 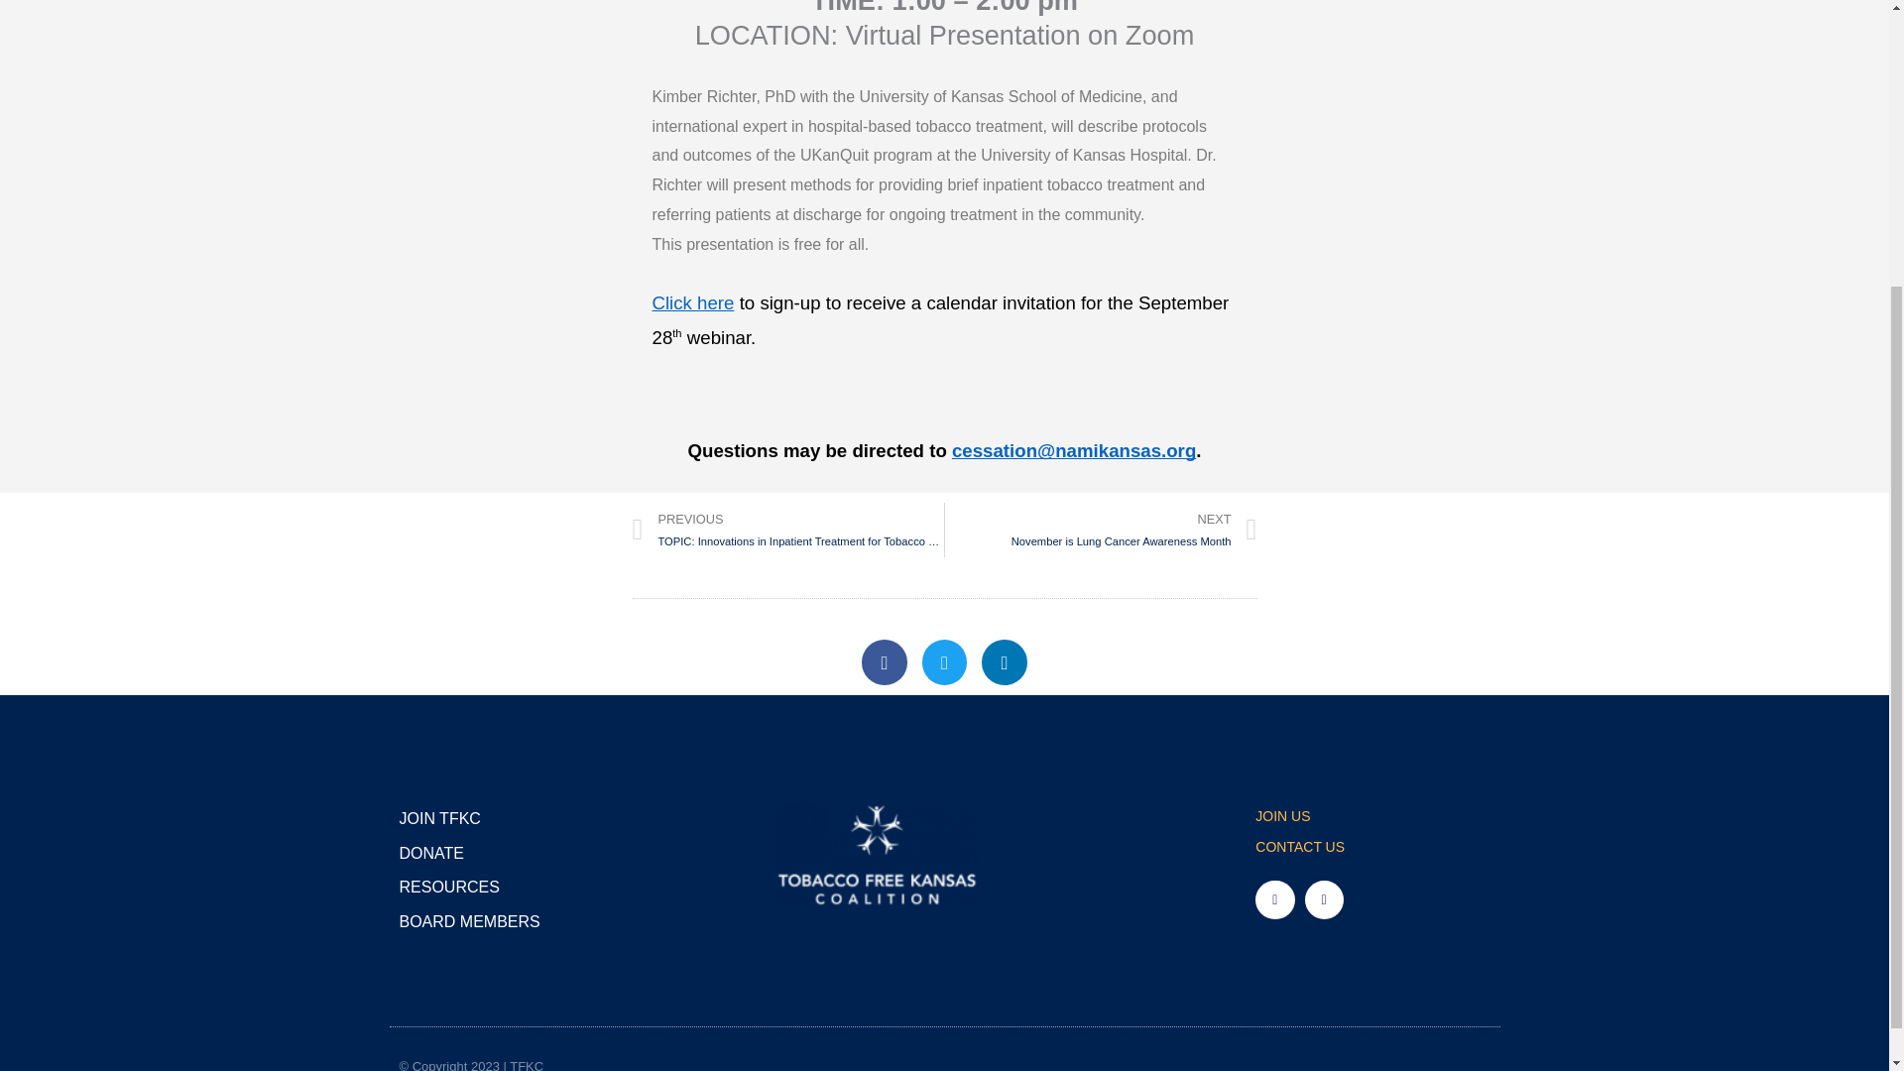 I want to click on Facebook-f, so click(x=482, y=853).